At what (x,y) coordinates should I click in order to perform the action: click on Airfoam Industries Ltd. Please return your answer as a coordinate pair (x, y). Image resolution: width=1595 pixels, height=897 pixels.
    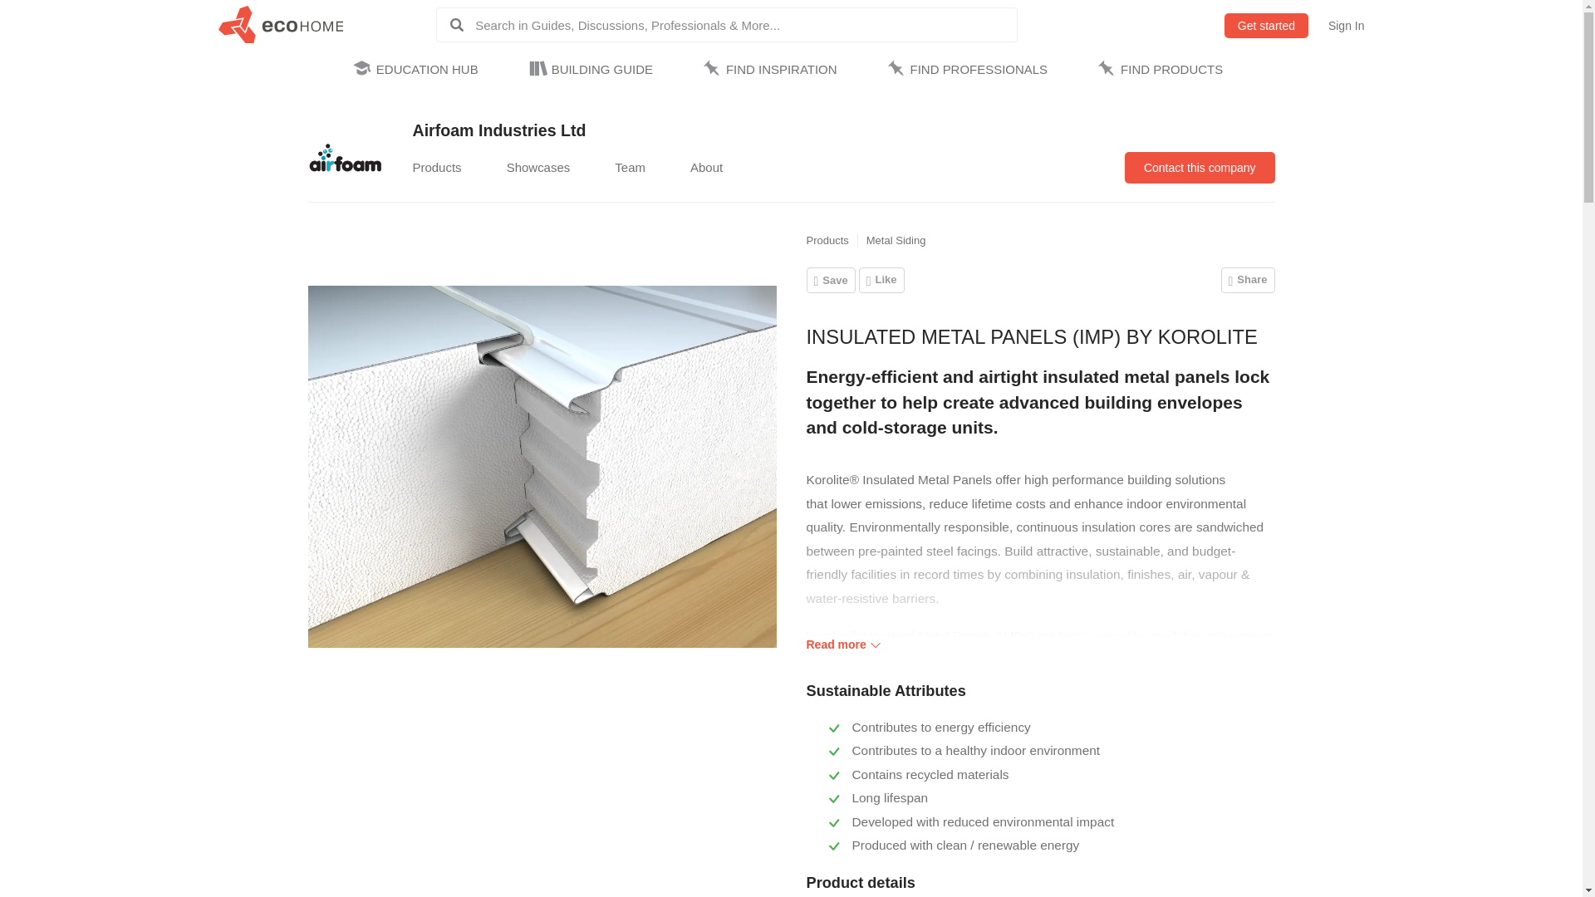
    Looking at the image, I should click on (345, 158).